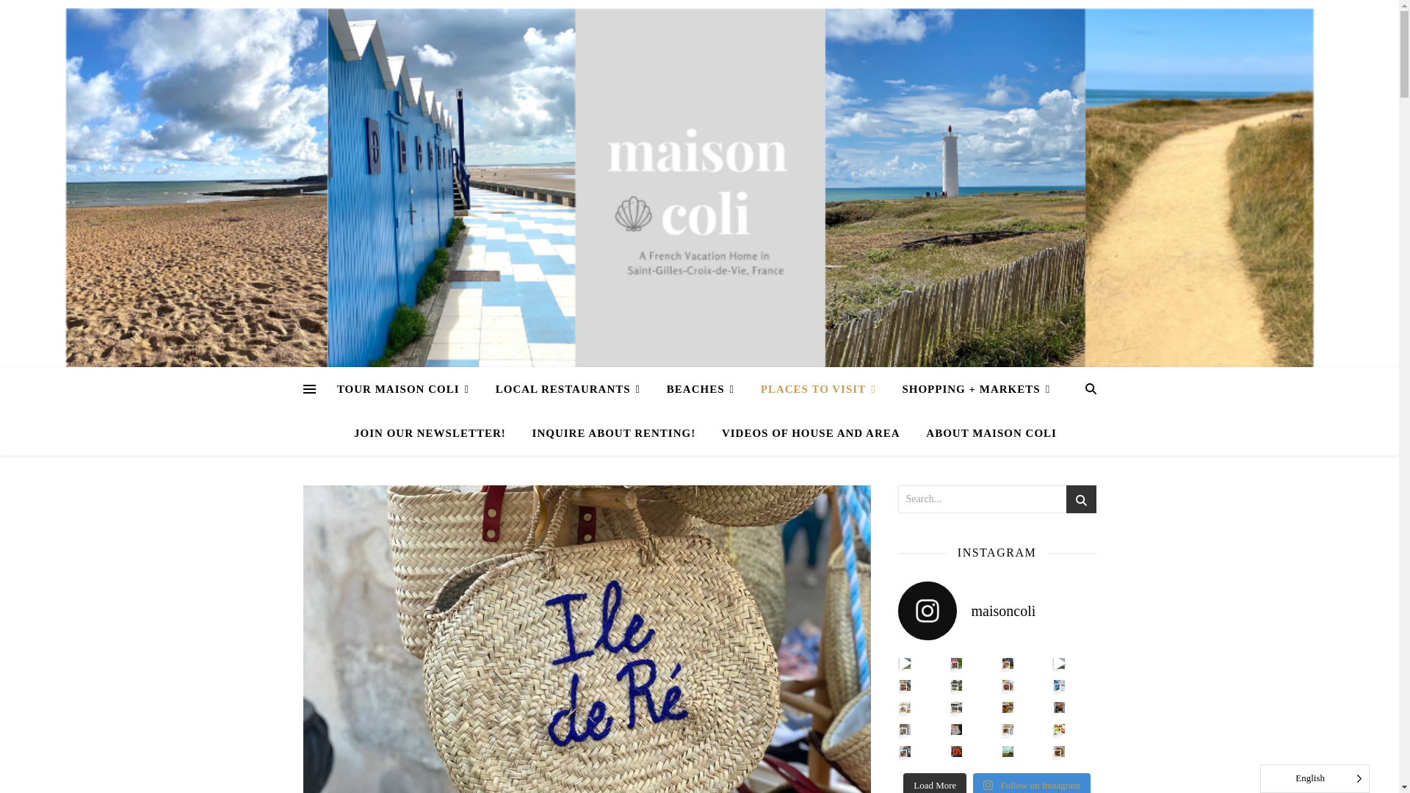  What do you see at coordinates (701, 389) in the screenshot?
I see `BEACHES` at bounding box center [701, 389].